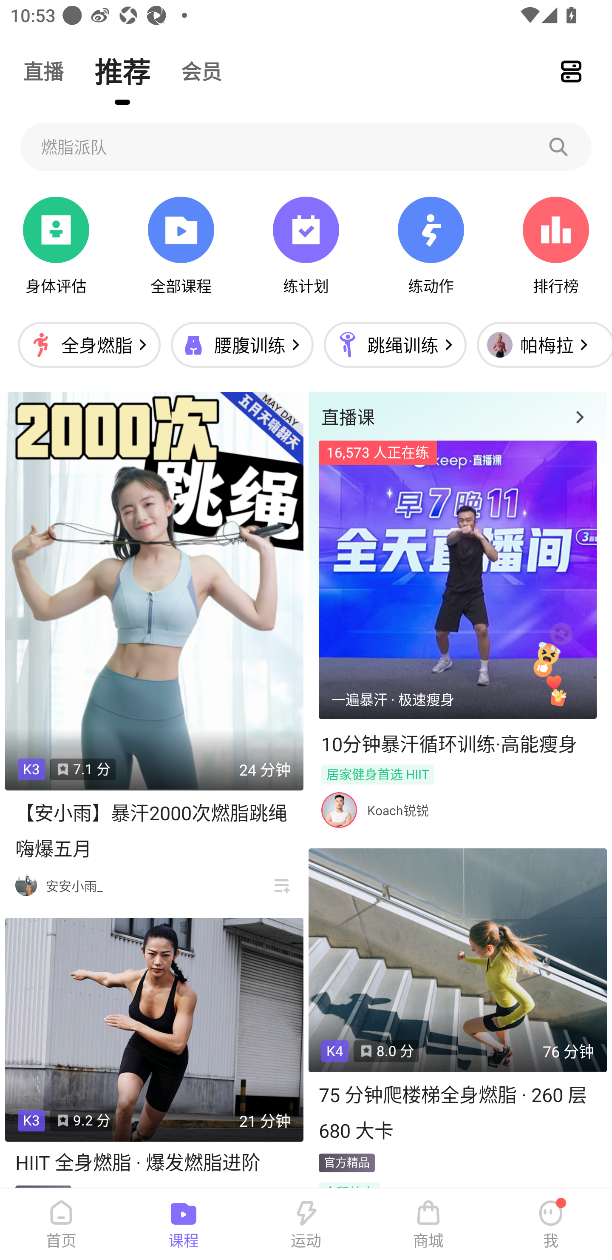 Image resolution: width=612 pixels, height=1260 pixels. What do you see at coordinates (541, 344) in the screenshot?
I see `帕梅拉 更多` at bounding box center [541, 344].